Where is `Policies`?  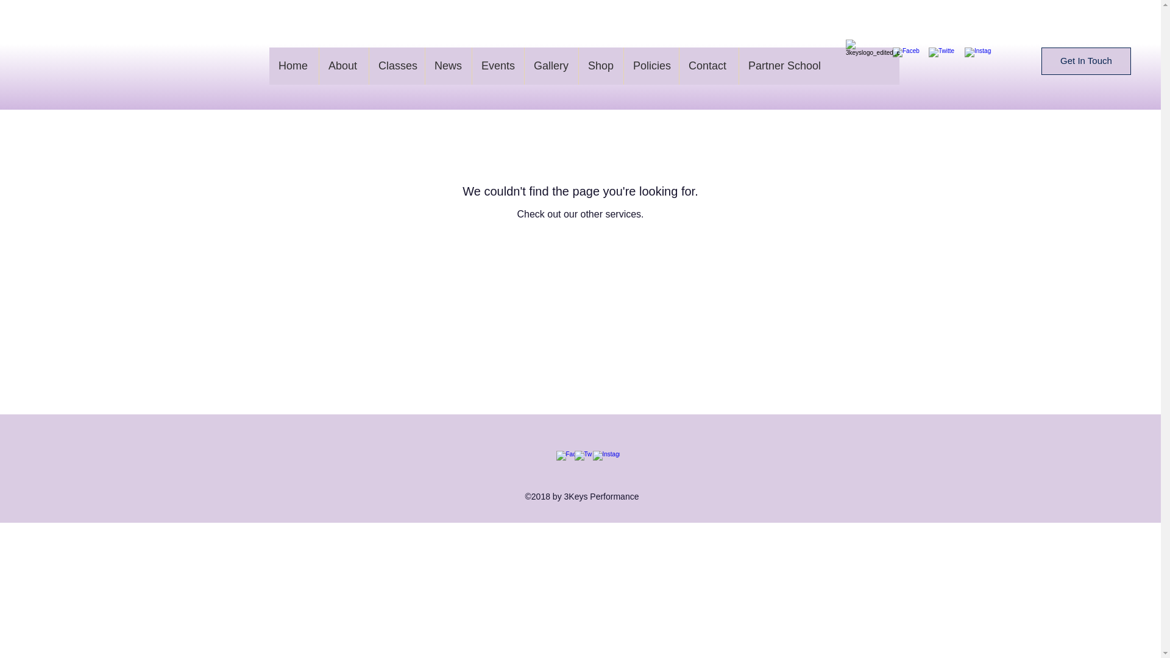 Policies is located at coordinates (651, 66).